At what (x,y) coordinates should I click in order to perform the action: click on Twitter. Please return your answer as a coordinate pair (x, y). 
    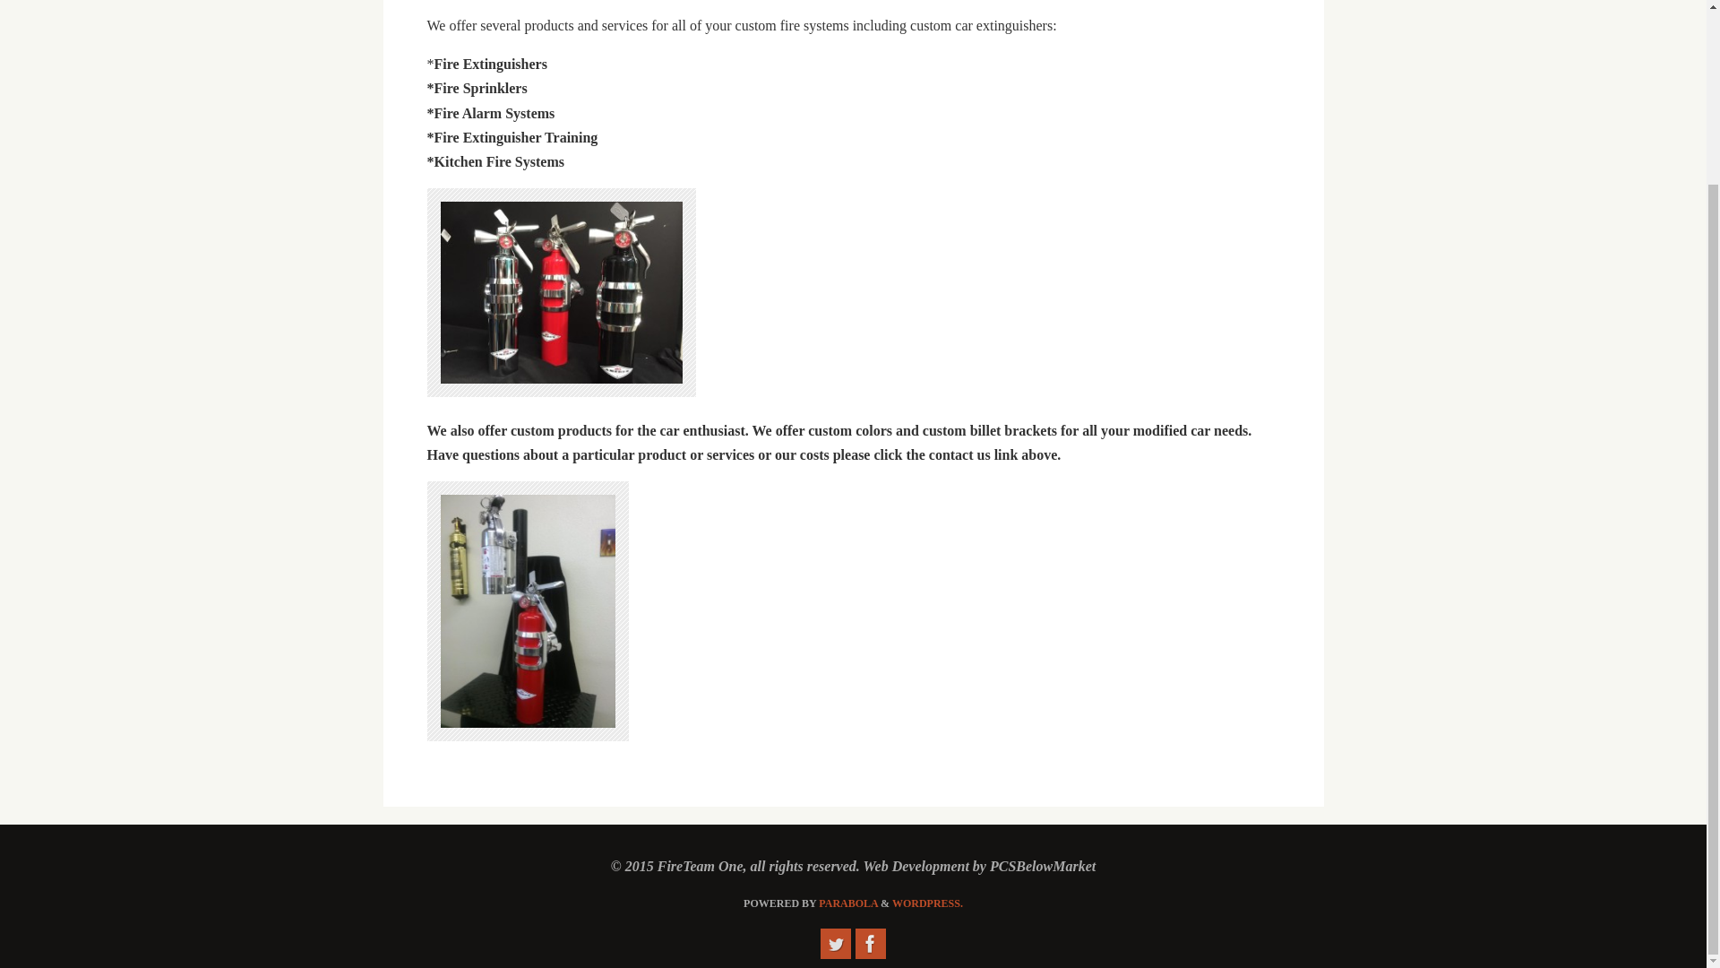
    Looking at the image, I should click on (835, 943).